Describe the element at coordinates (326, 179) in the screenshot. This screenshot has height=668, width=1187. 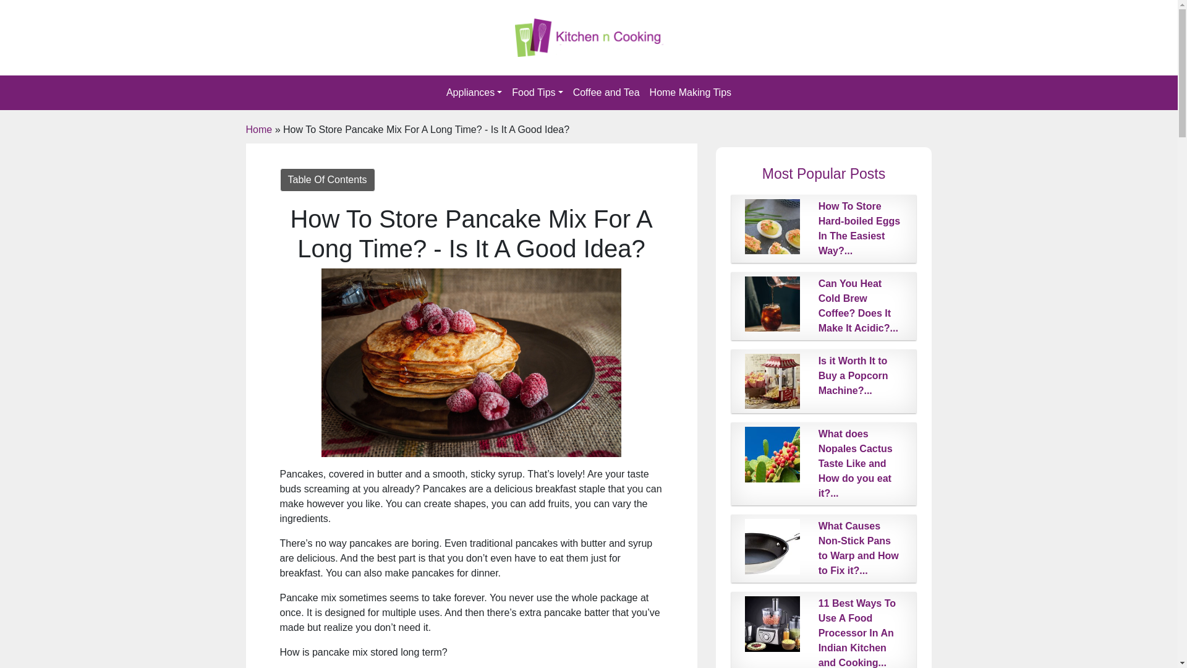
I see `Table Of Contents` at that location.